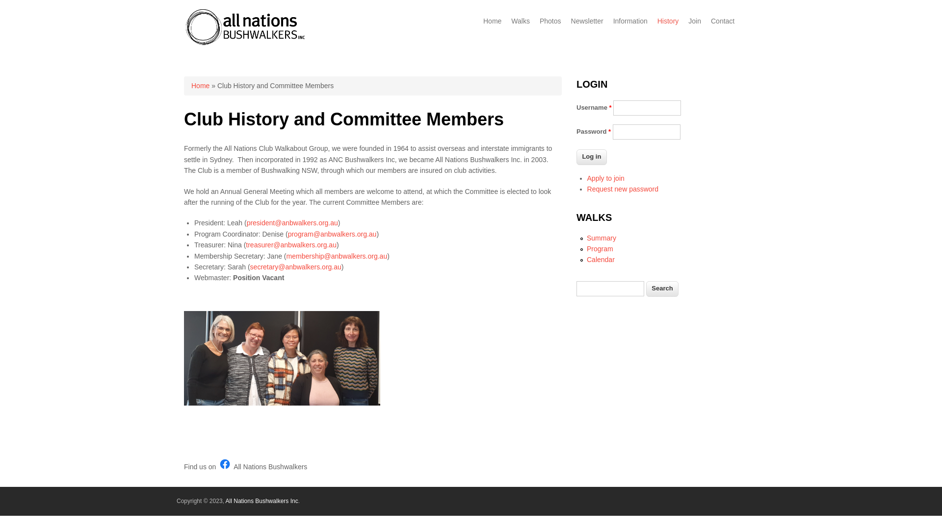  What do you see at coordinates (695, 21) in the screenshot?
I see `Join` at bounding box center [695, 21].